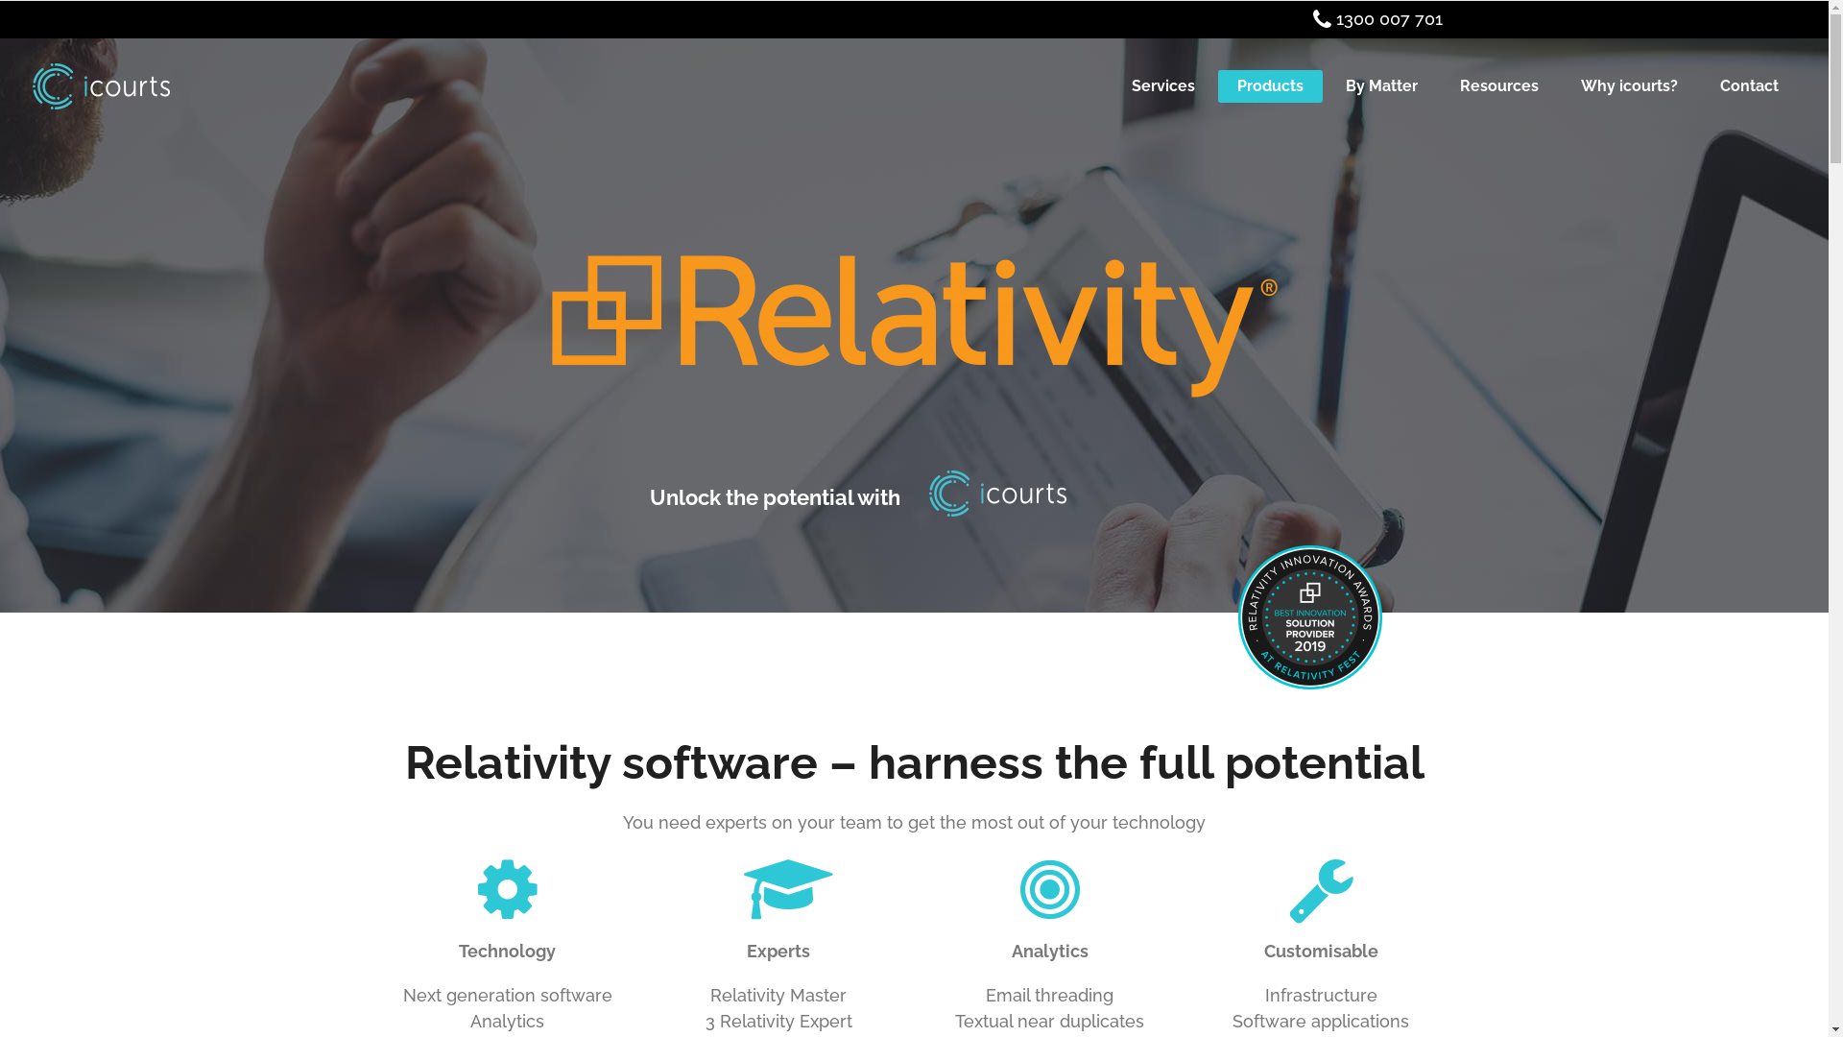  What do you see at coordinates (998, 494) in the screenshot?
I see `icourts_refresh_logo_White_Blue_Inline` at bounding box center [998, 494].